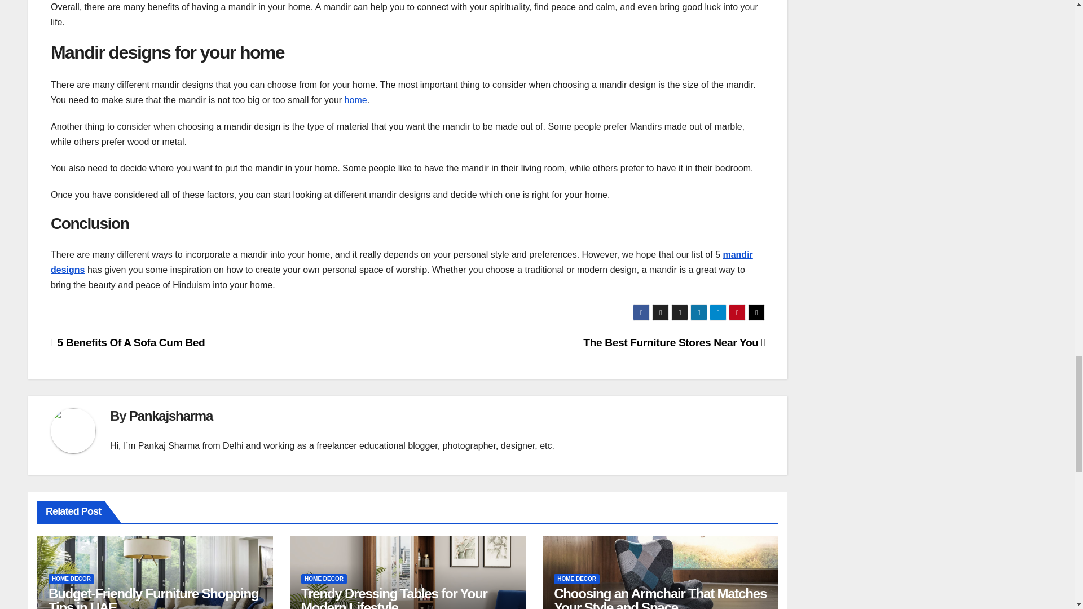  What do you see at coordinates (355, 99) in the screenshot?
I see `home` at bounding box center [355, 99].